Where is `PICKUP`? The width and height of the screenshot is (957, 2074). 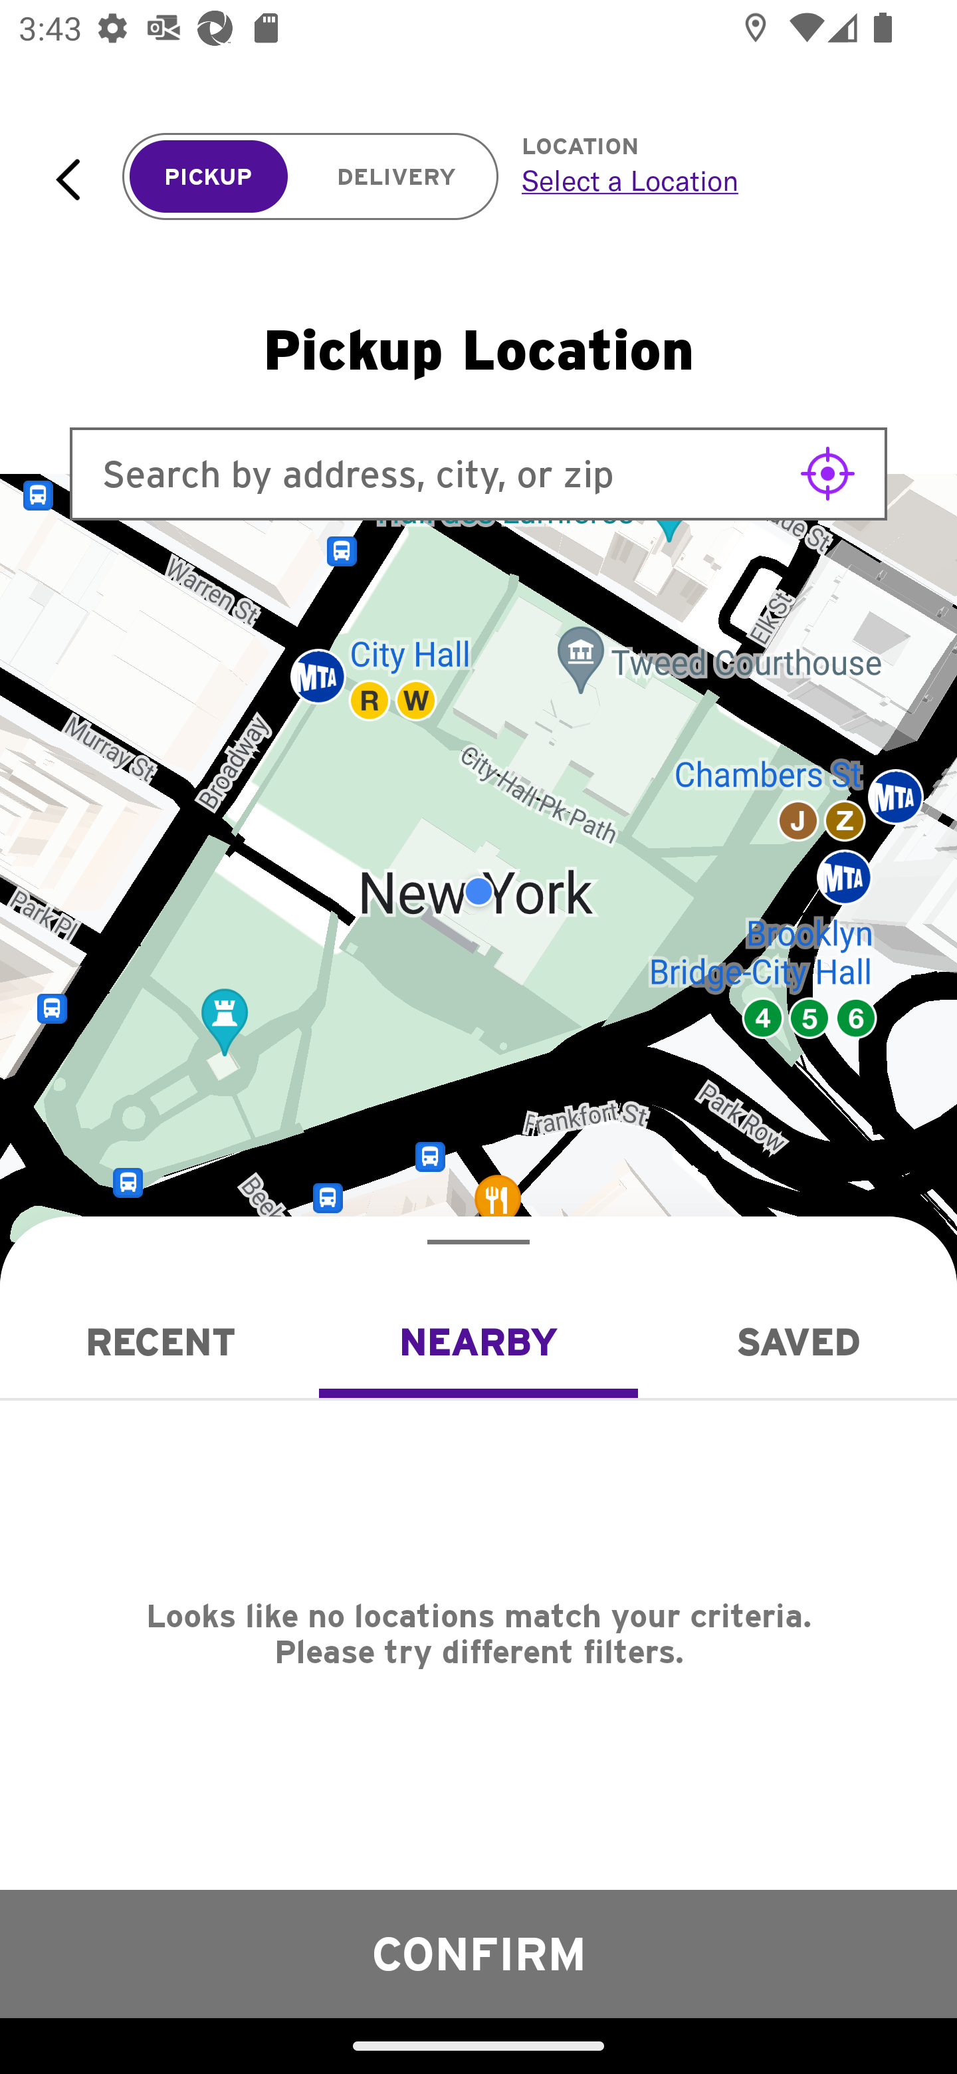
PICKUP is located at coordinates (209, 177).